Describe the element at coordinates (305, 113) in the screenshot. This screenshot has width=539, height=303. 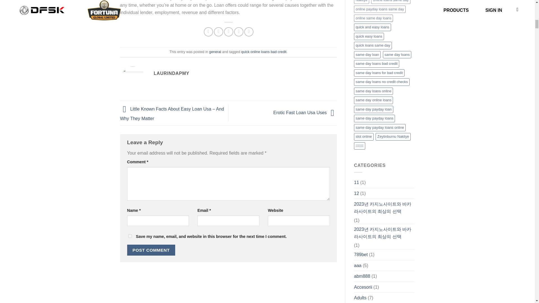
I see `Erotic Fast Loan Usa Uses` at that location.